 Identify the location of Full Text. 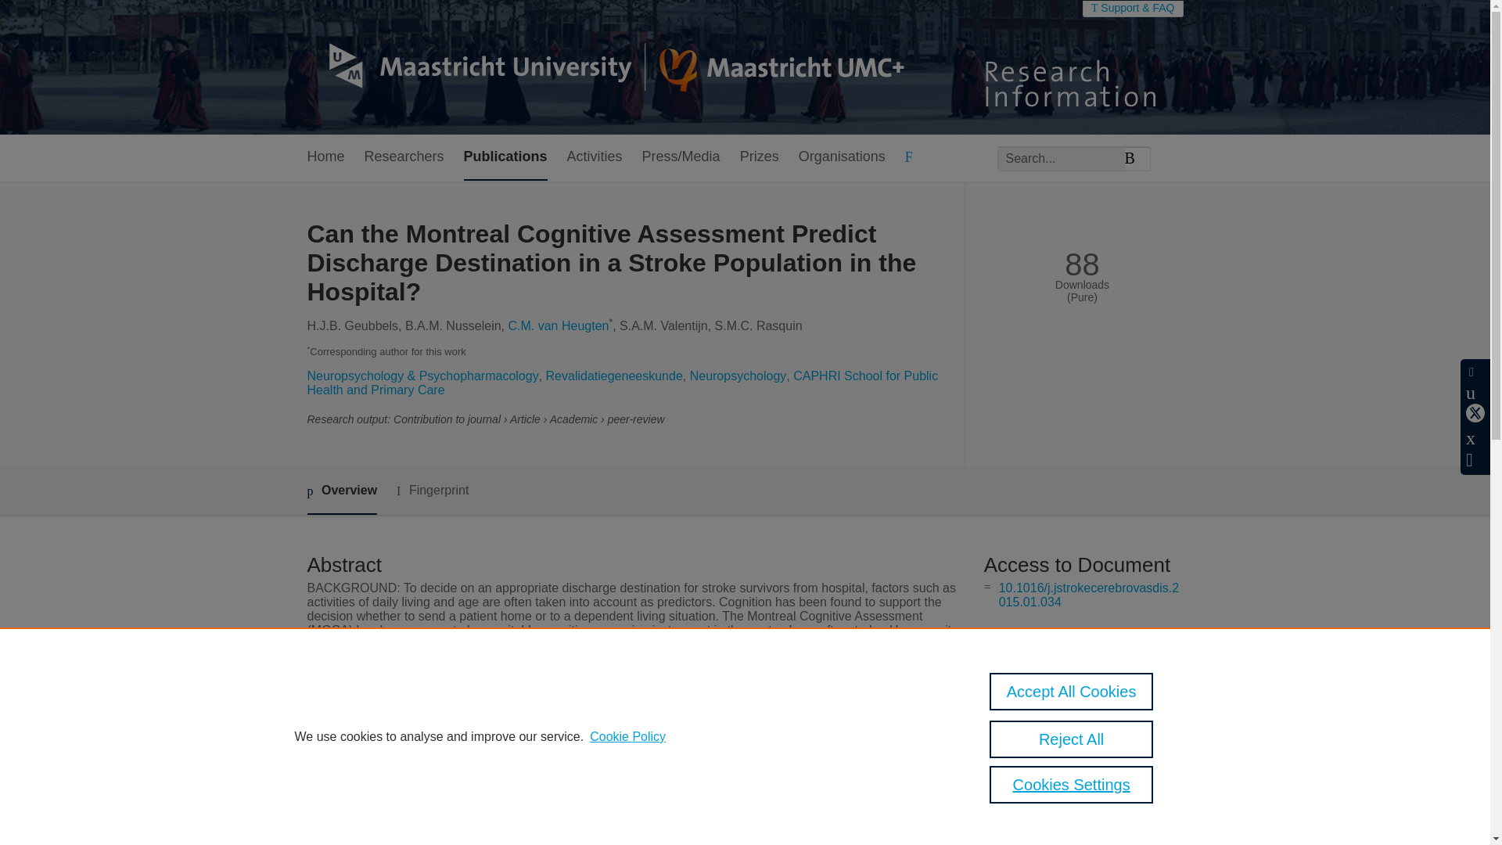
(1019, 635).